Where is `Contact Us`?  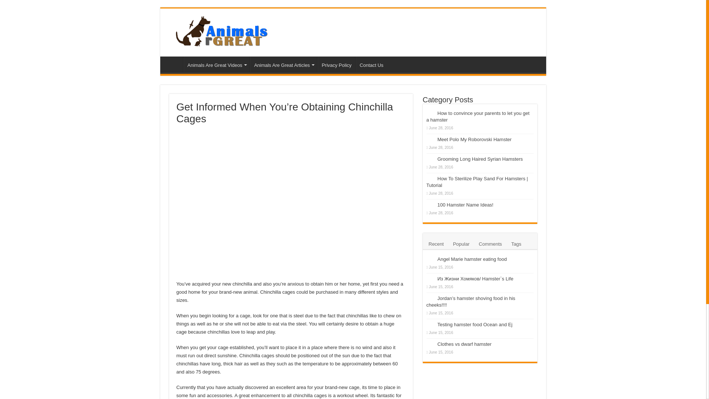
Contact Us is located at coordinates (371, 64).